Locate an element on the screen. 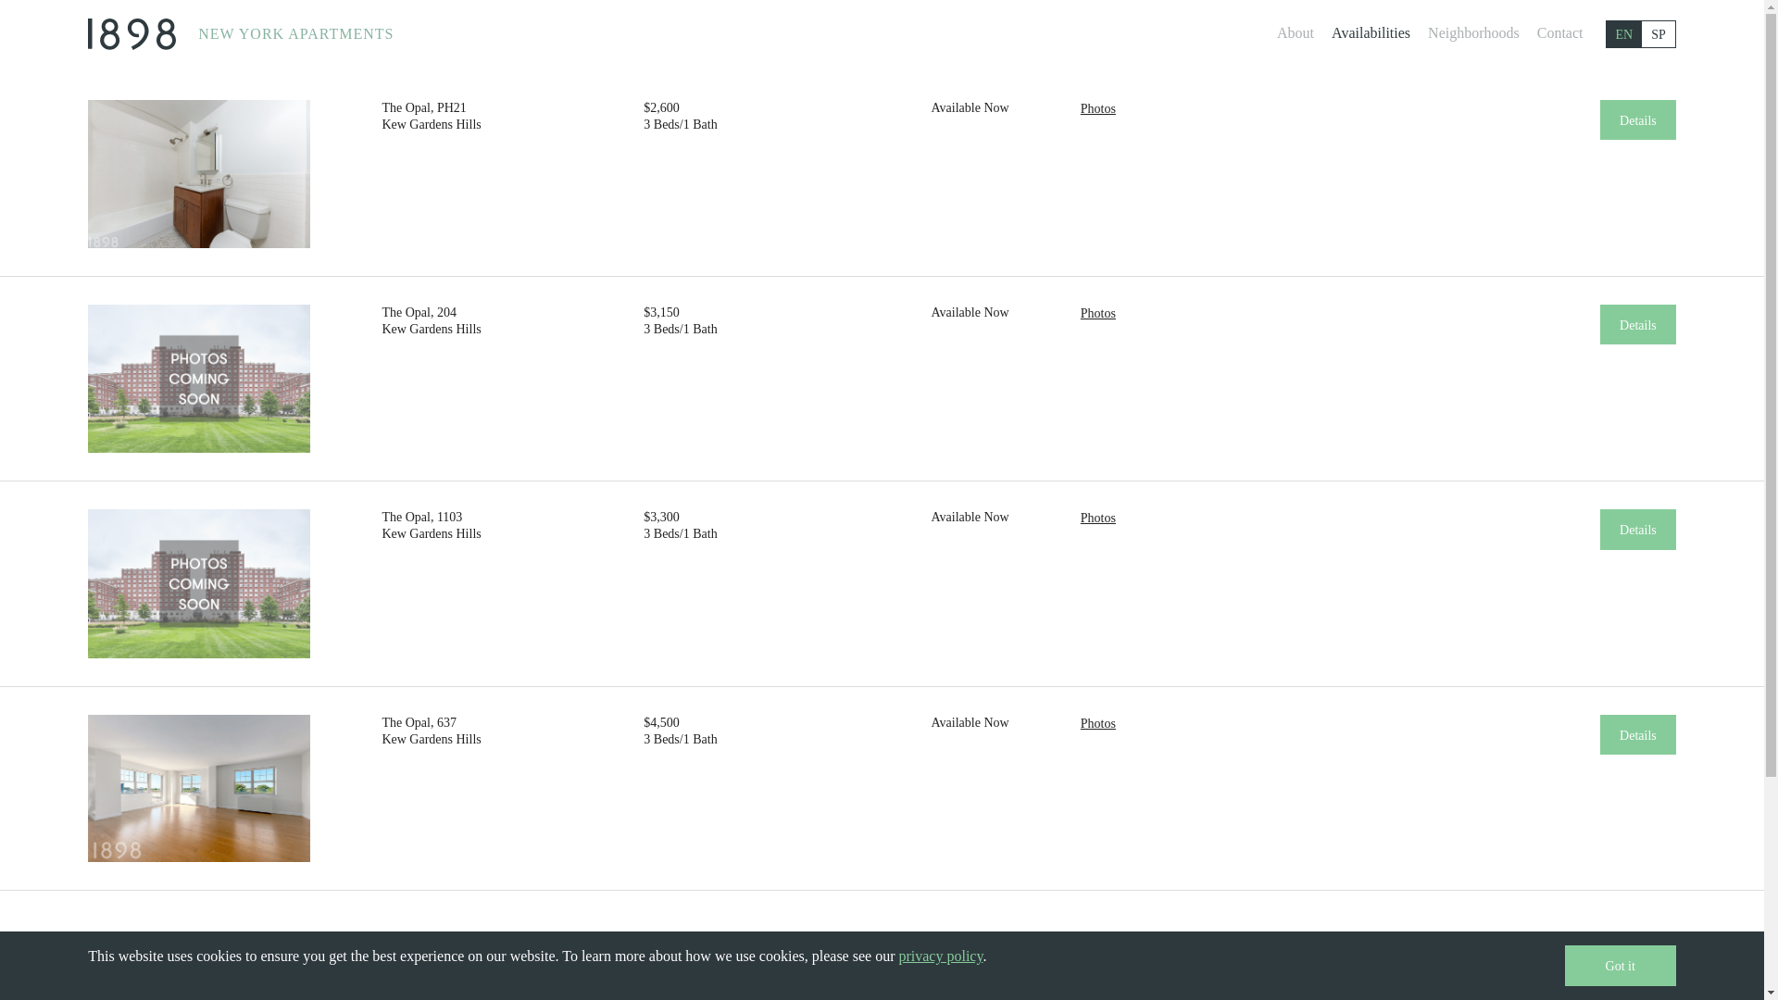 This screenshot has width=1778, height=1000. Details is located at coordinates (1638, 735).